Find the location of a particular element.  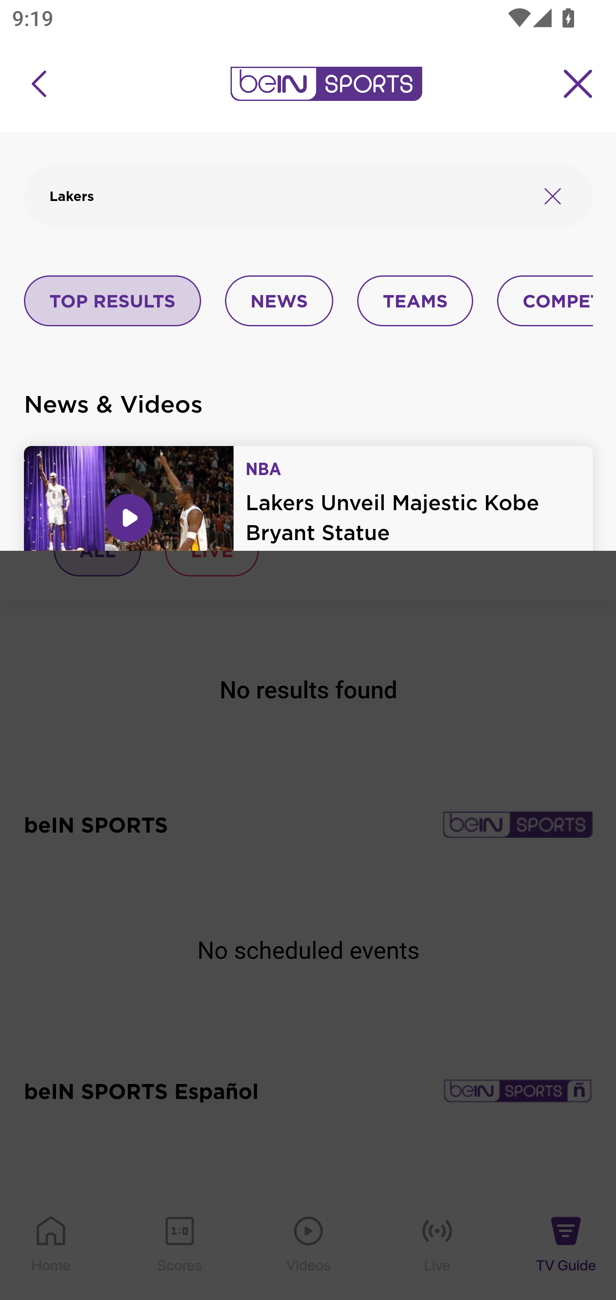

Close Menu Icon is located at coordinates (578, 84).